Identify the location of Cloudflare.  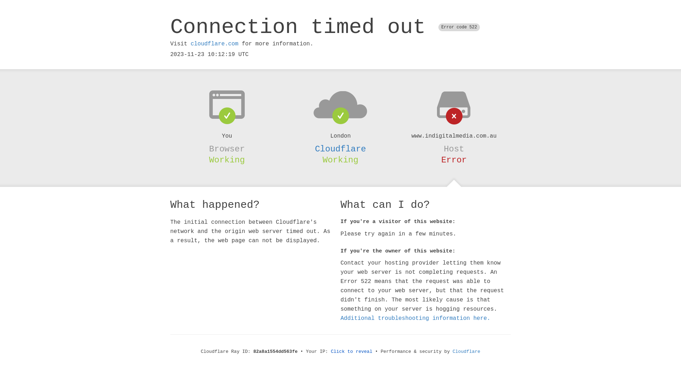
(340, 149).